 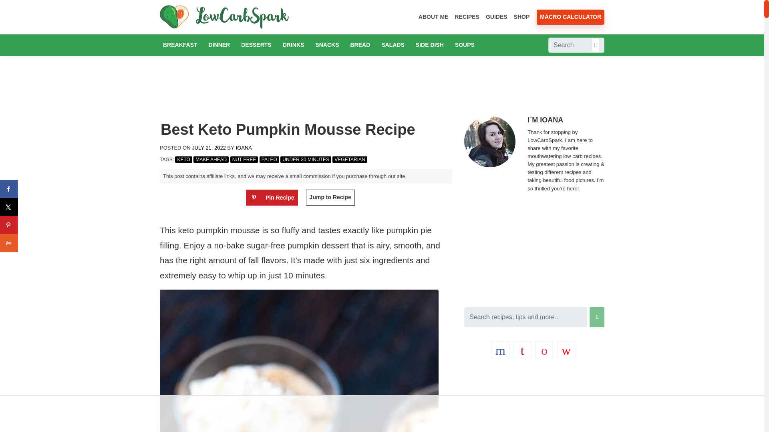 What do you see at coordinates (465, 45) in the screenshot?
I see `Soups` at bounding box center [465, 45].